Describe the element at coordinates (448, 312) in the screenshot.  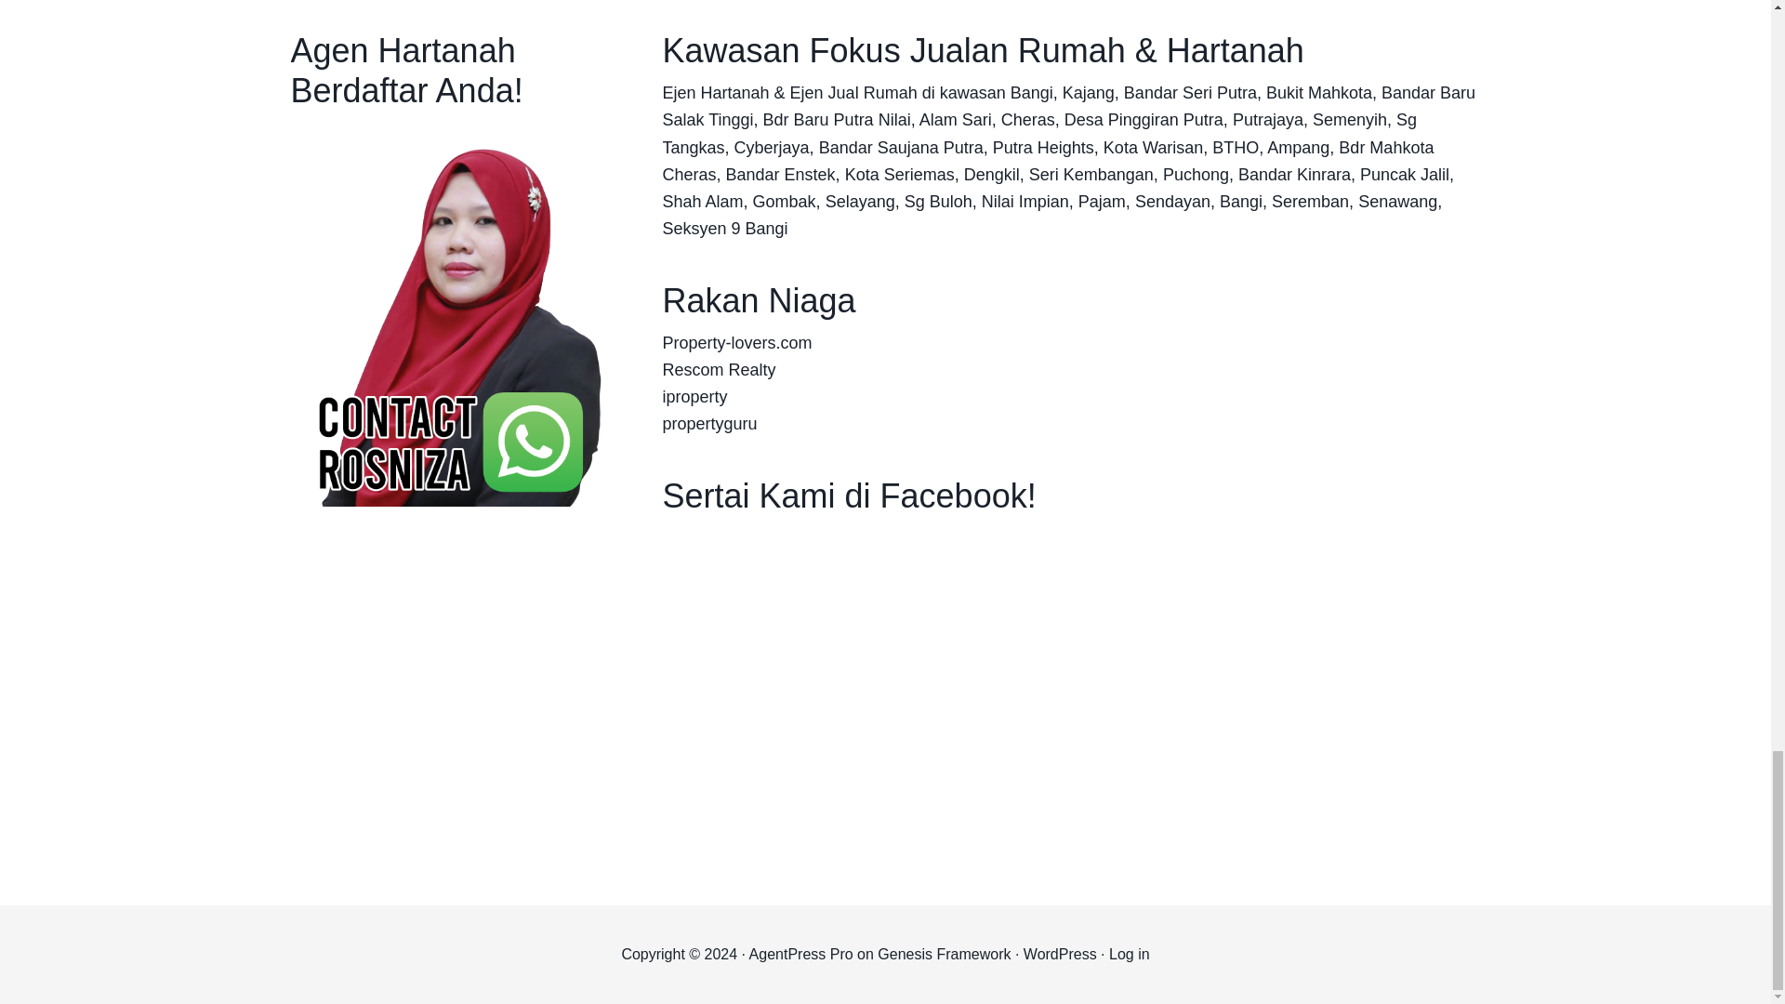
I see `Click To Whatsapp` at that location.